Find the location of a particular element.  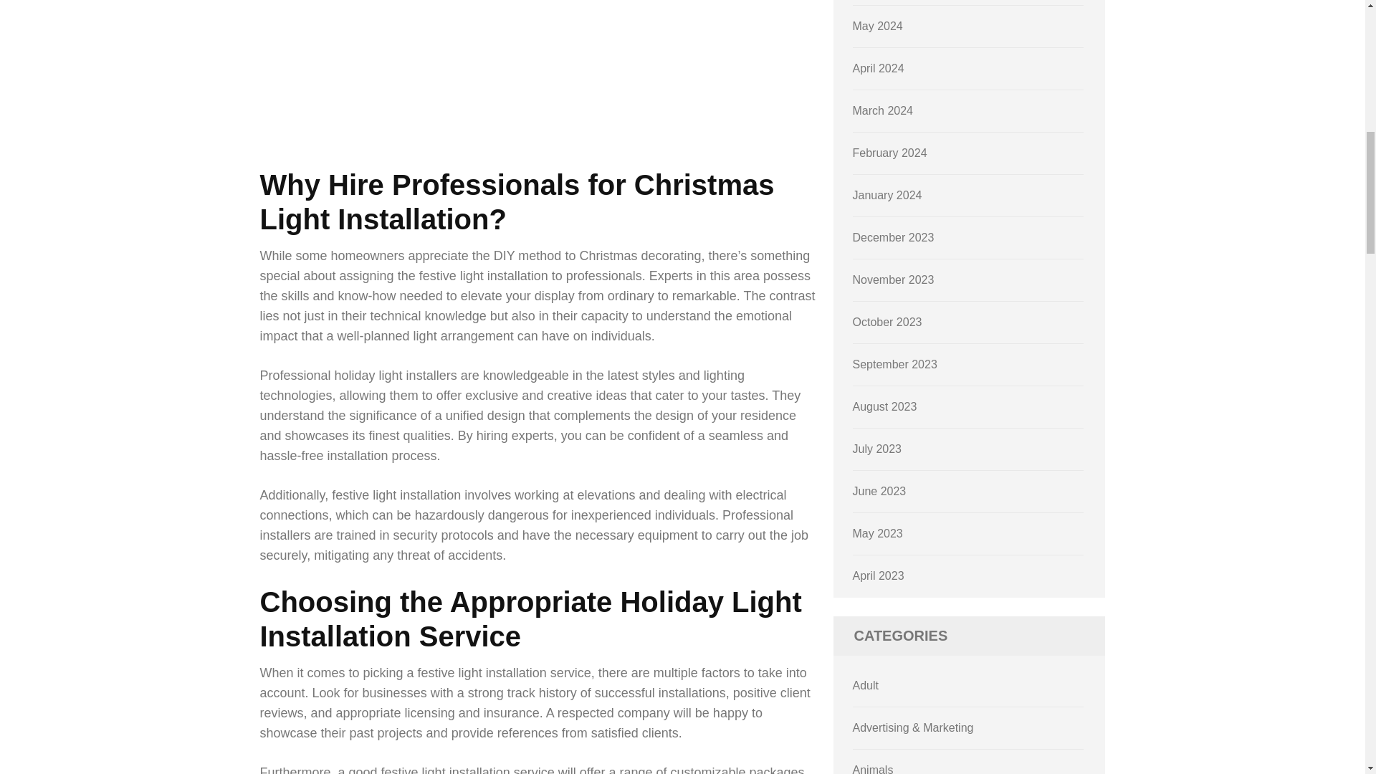

November 2023 is located at coordinates (893, 279).